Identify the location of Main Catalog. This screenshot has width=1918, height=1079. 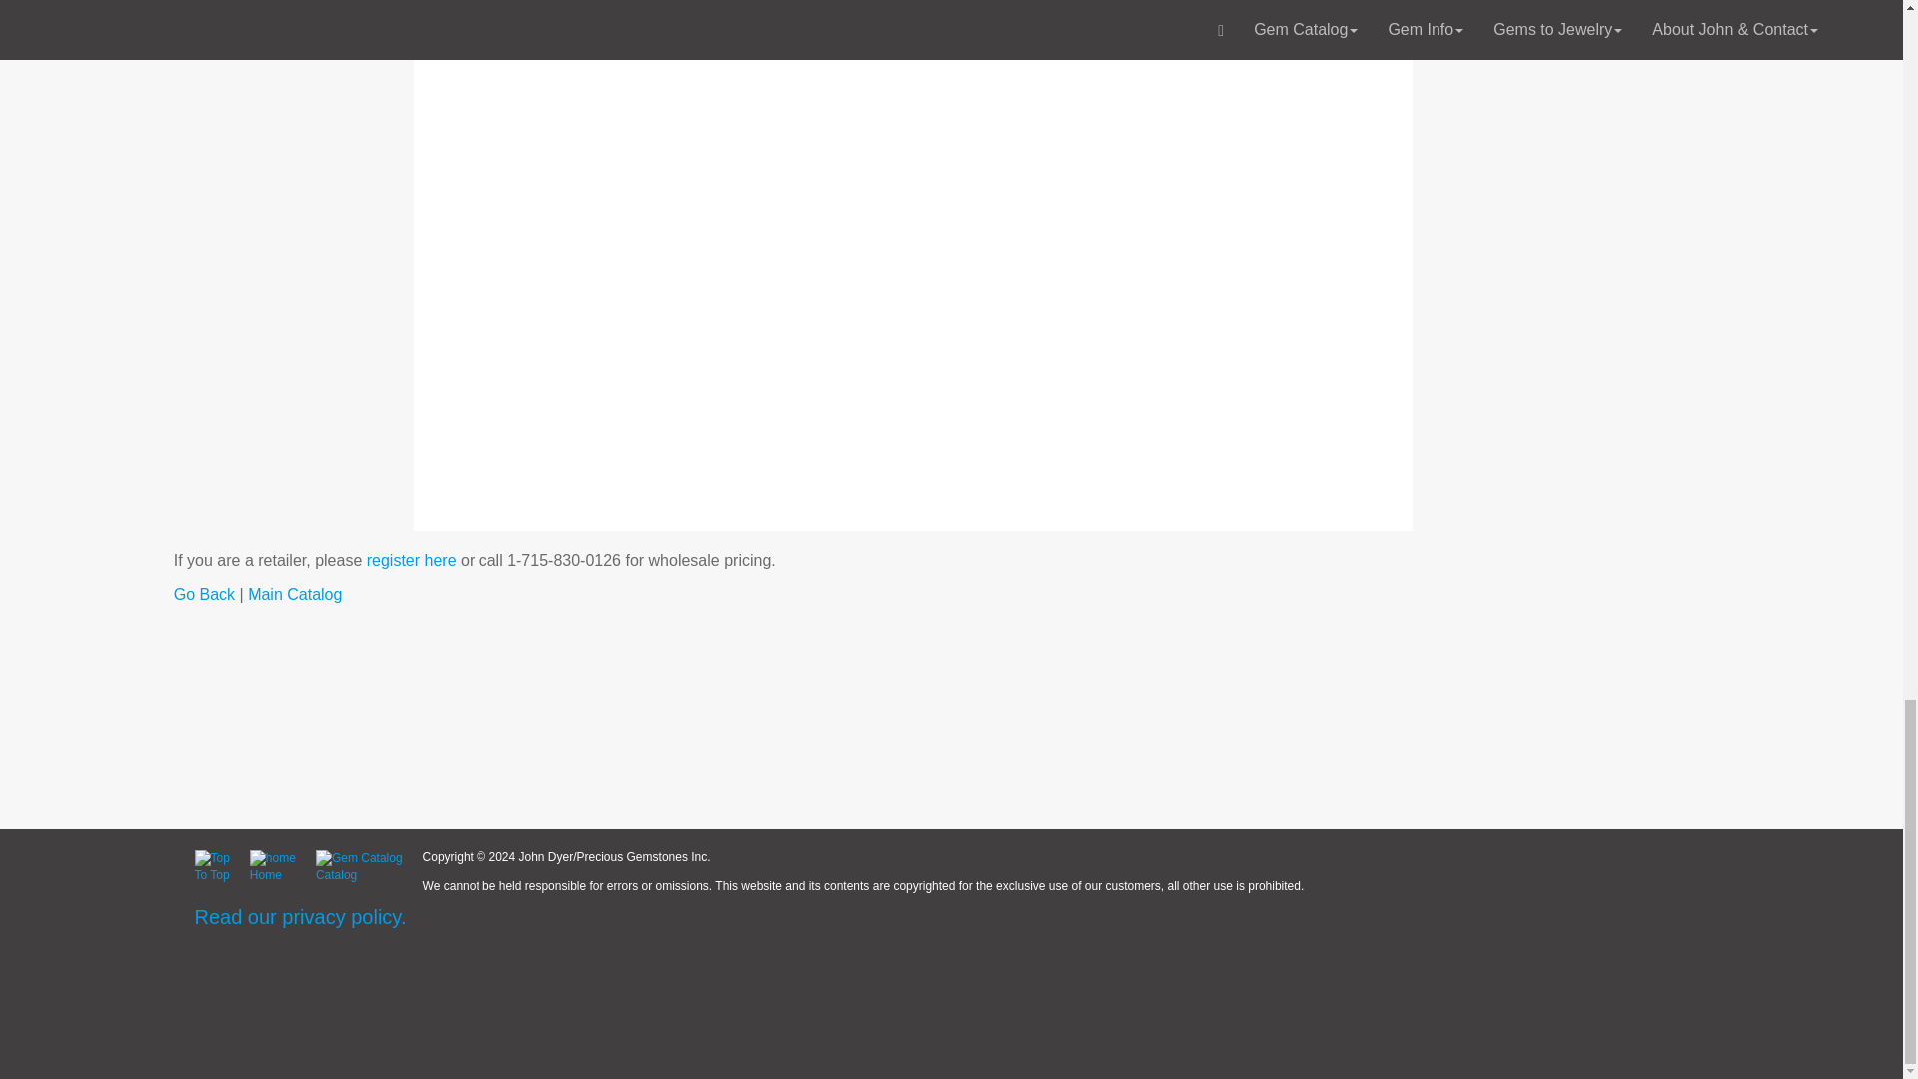
(294, 594).